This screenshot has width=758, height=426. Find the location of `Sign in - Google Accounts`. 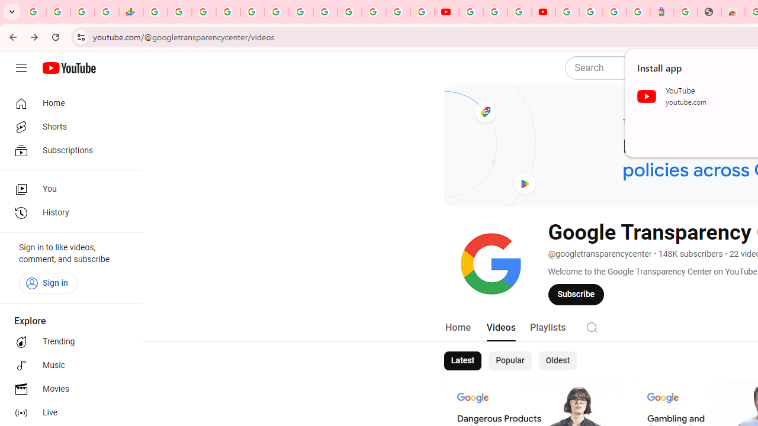

Sign in - Google Accounts is located at coordinates (590, 12).